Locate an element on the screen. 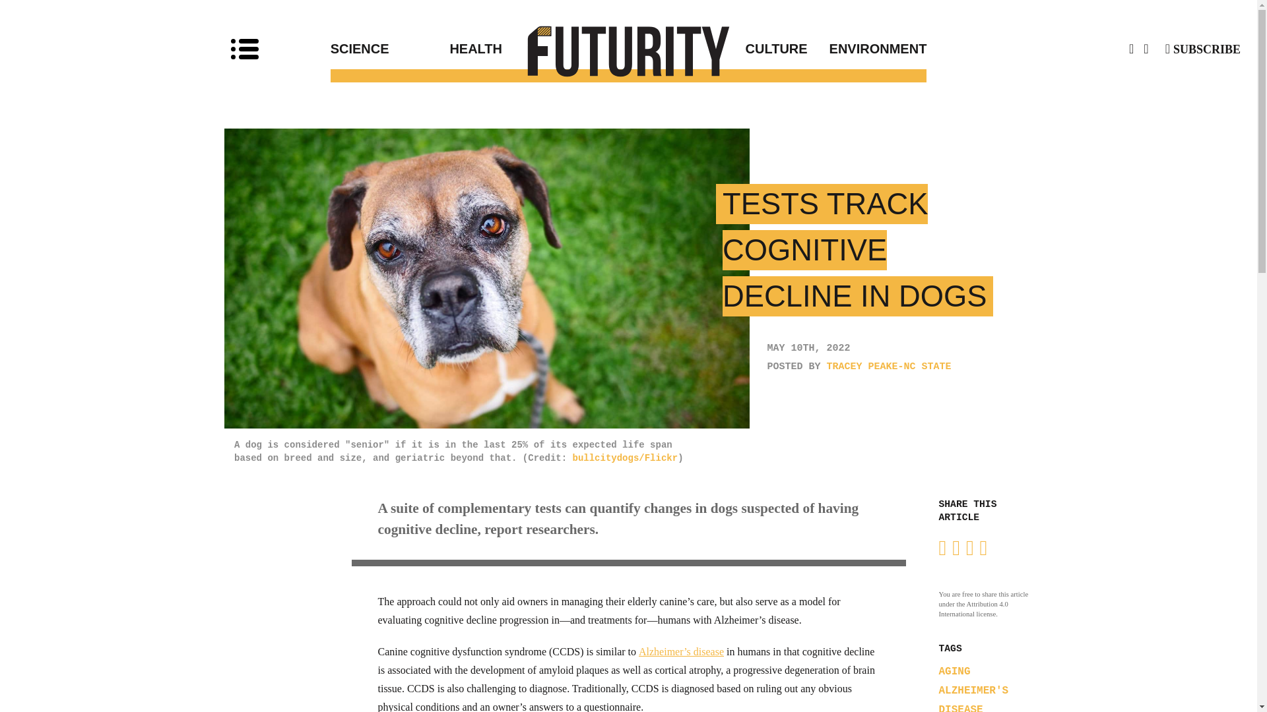  TRACEY PEAKE-NC STATE is located at coordinates (889, 367).